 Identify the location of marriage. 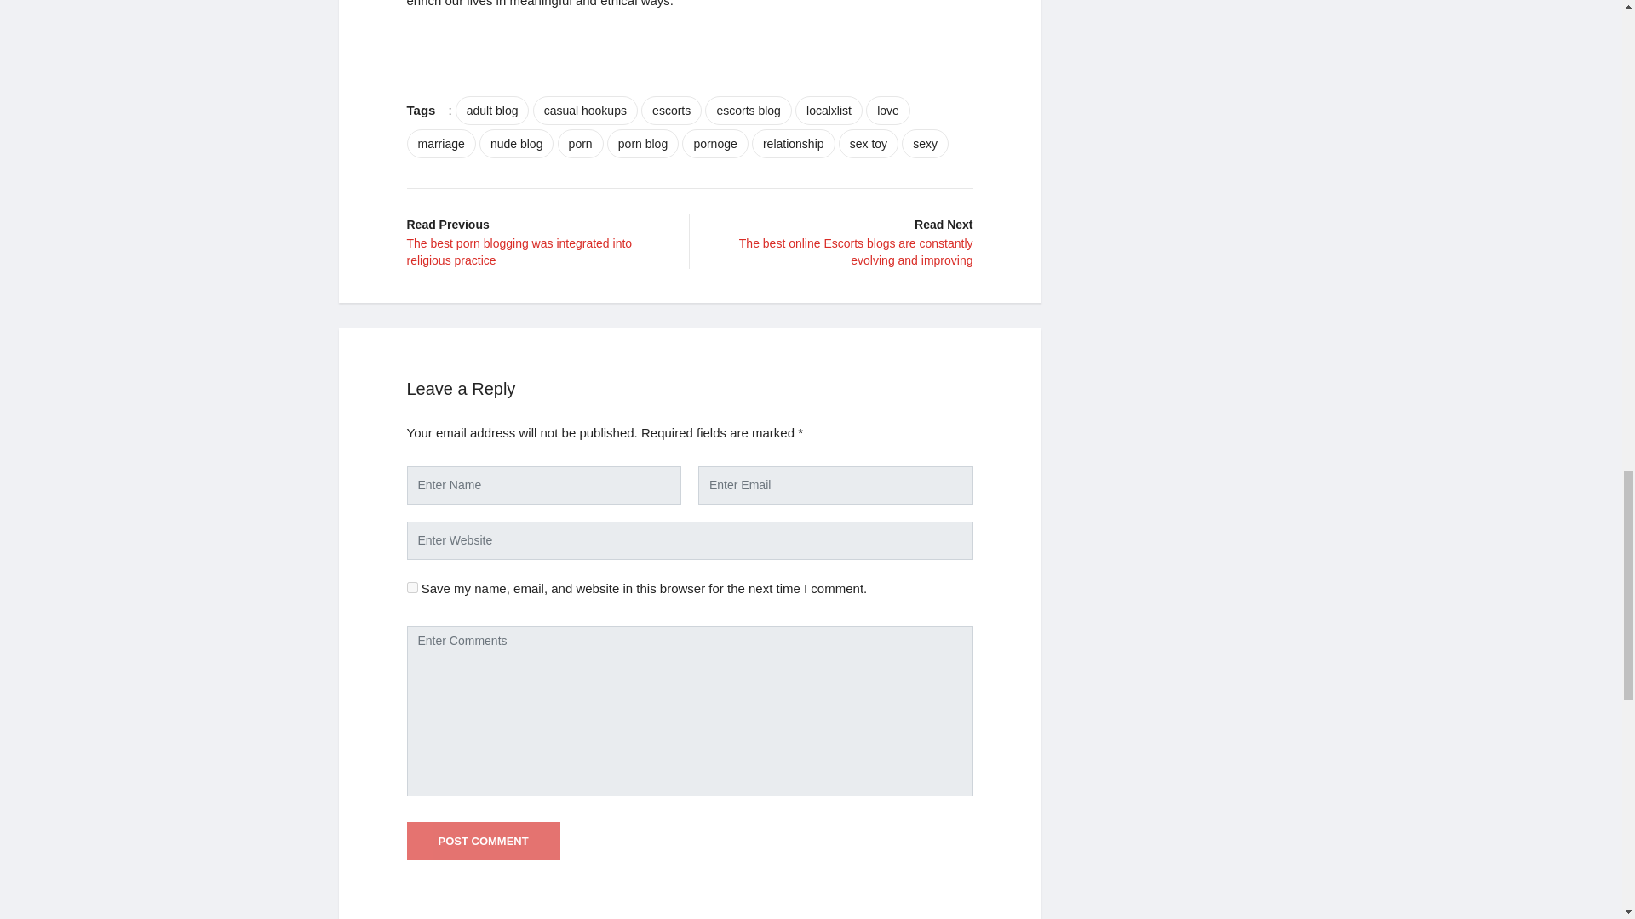
(441, 143).